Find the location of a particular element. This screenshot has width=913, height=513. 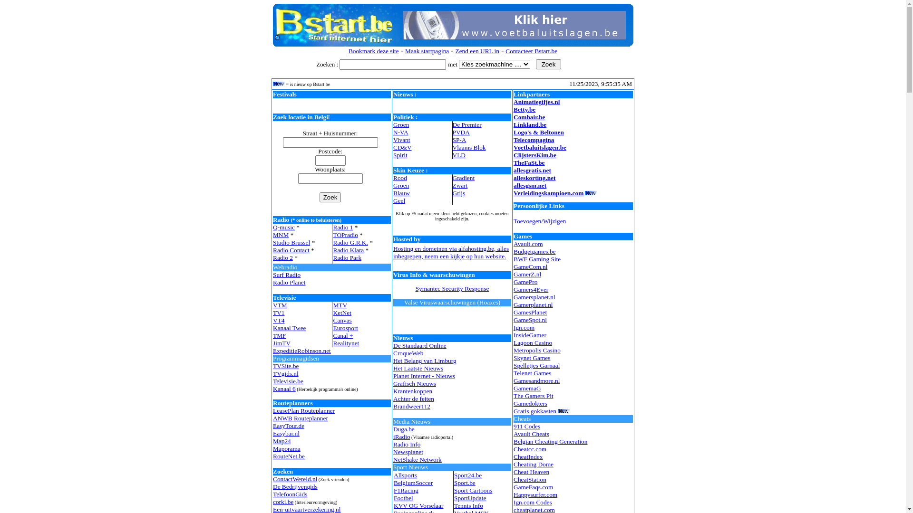

Comhair.be is located at coordinates (530, 117).